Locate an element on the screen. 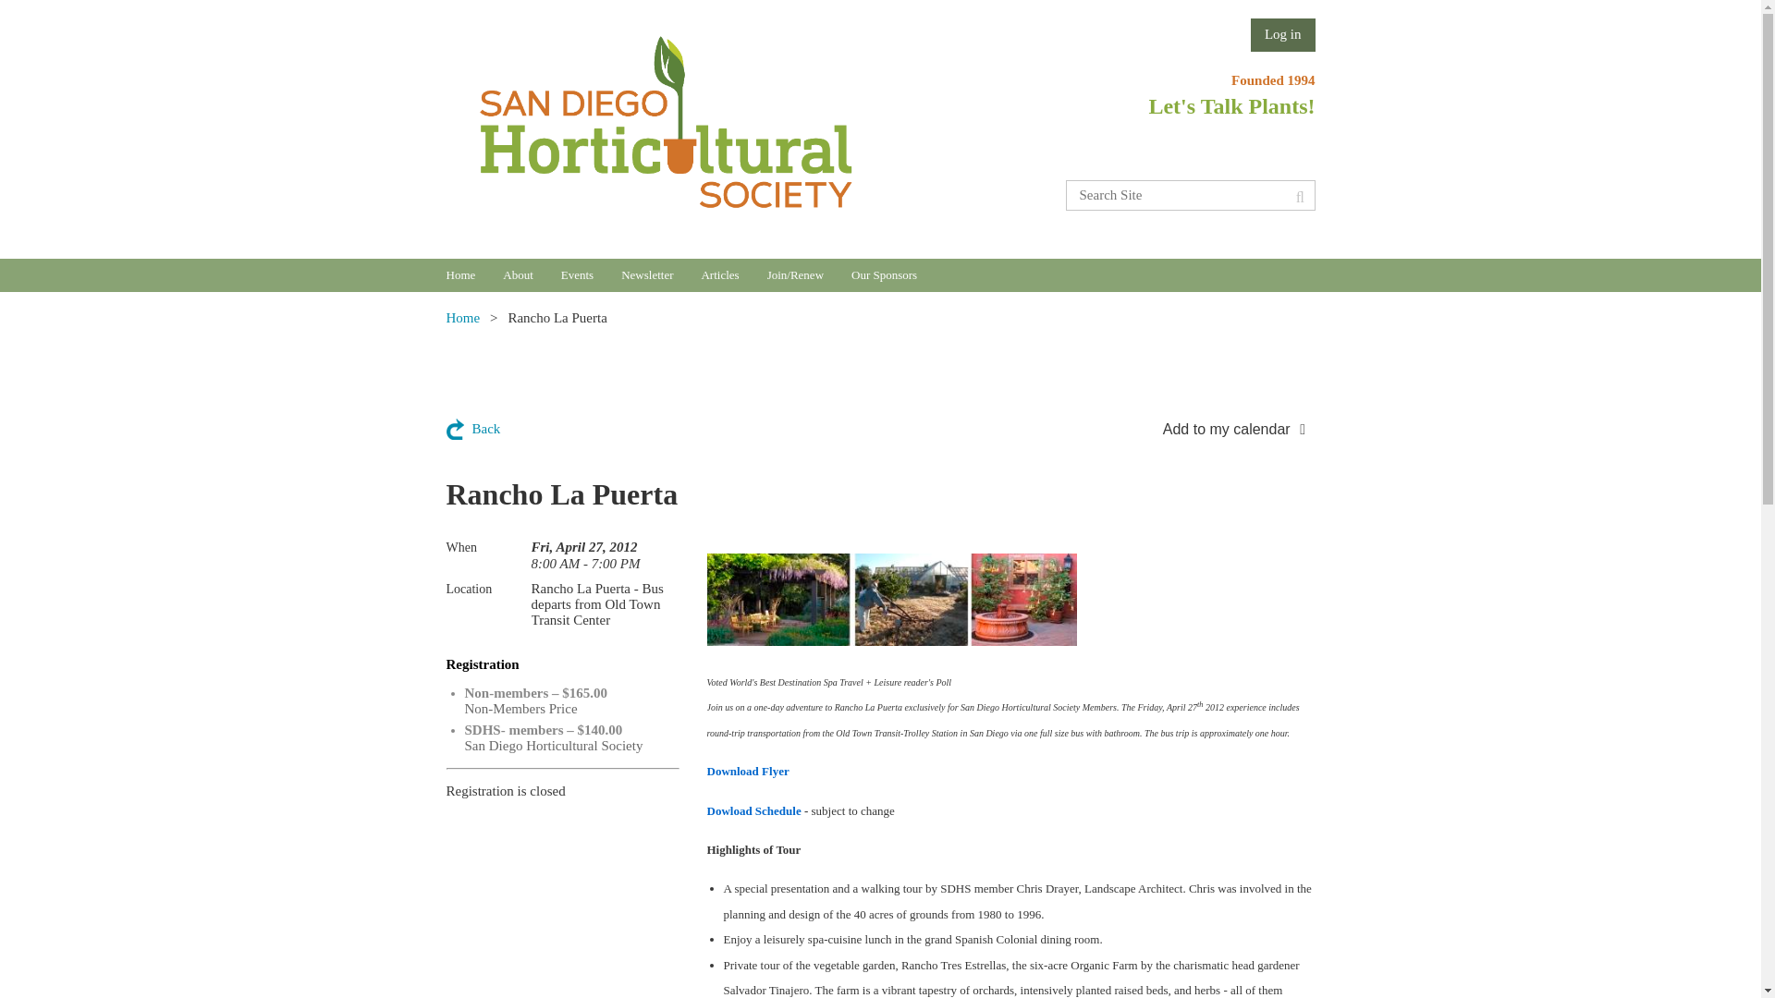 The width and height of the screenshot is (1775, 998). Events is located at coordinates (591, 275).